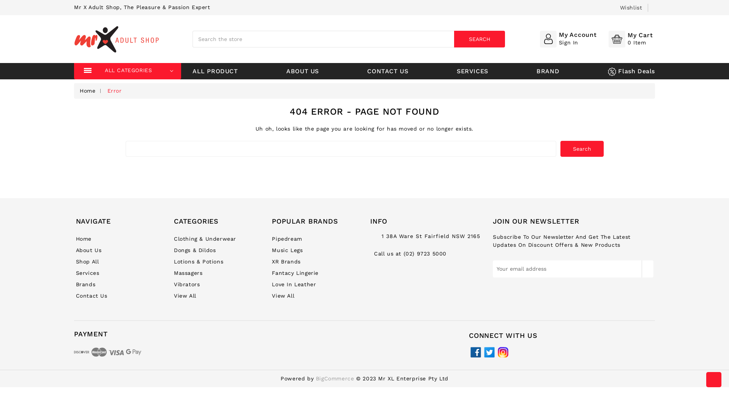 This screenshot has width=729, height=410. What do you see at coordinates (286, 262) in the screenshot?
I see `XR Brands` at bounding box center [286, 262].